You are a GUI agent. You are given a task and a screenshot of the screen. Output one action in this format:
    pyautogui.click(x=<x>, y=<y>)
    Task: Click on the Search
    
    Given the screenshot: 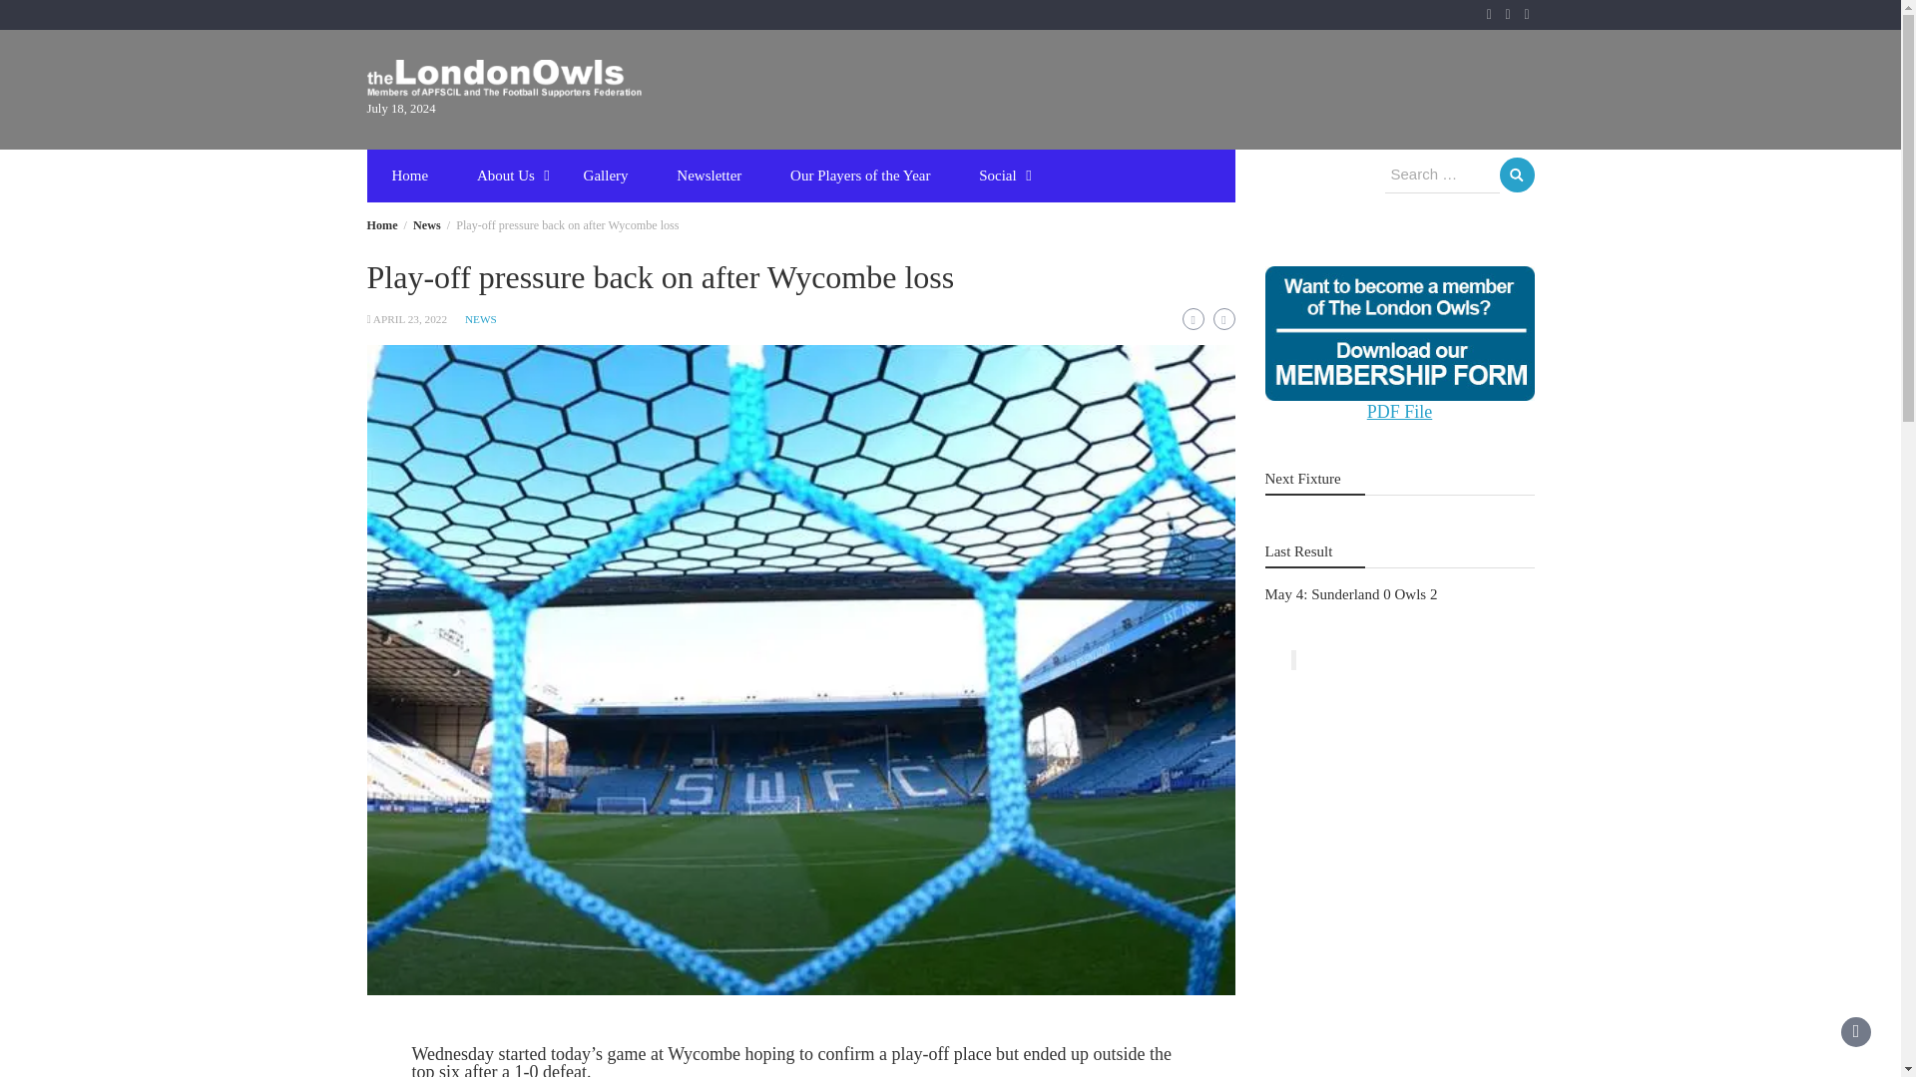 What is the action you would take?
    pyautogui.click(x=1516, y=175)
    